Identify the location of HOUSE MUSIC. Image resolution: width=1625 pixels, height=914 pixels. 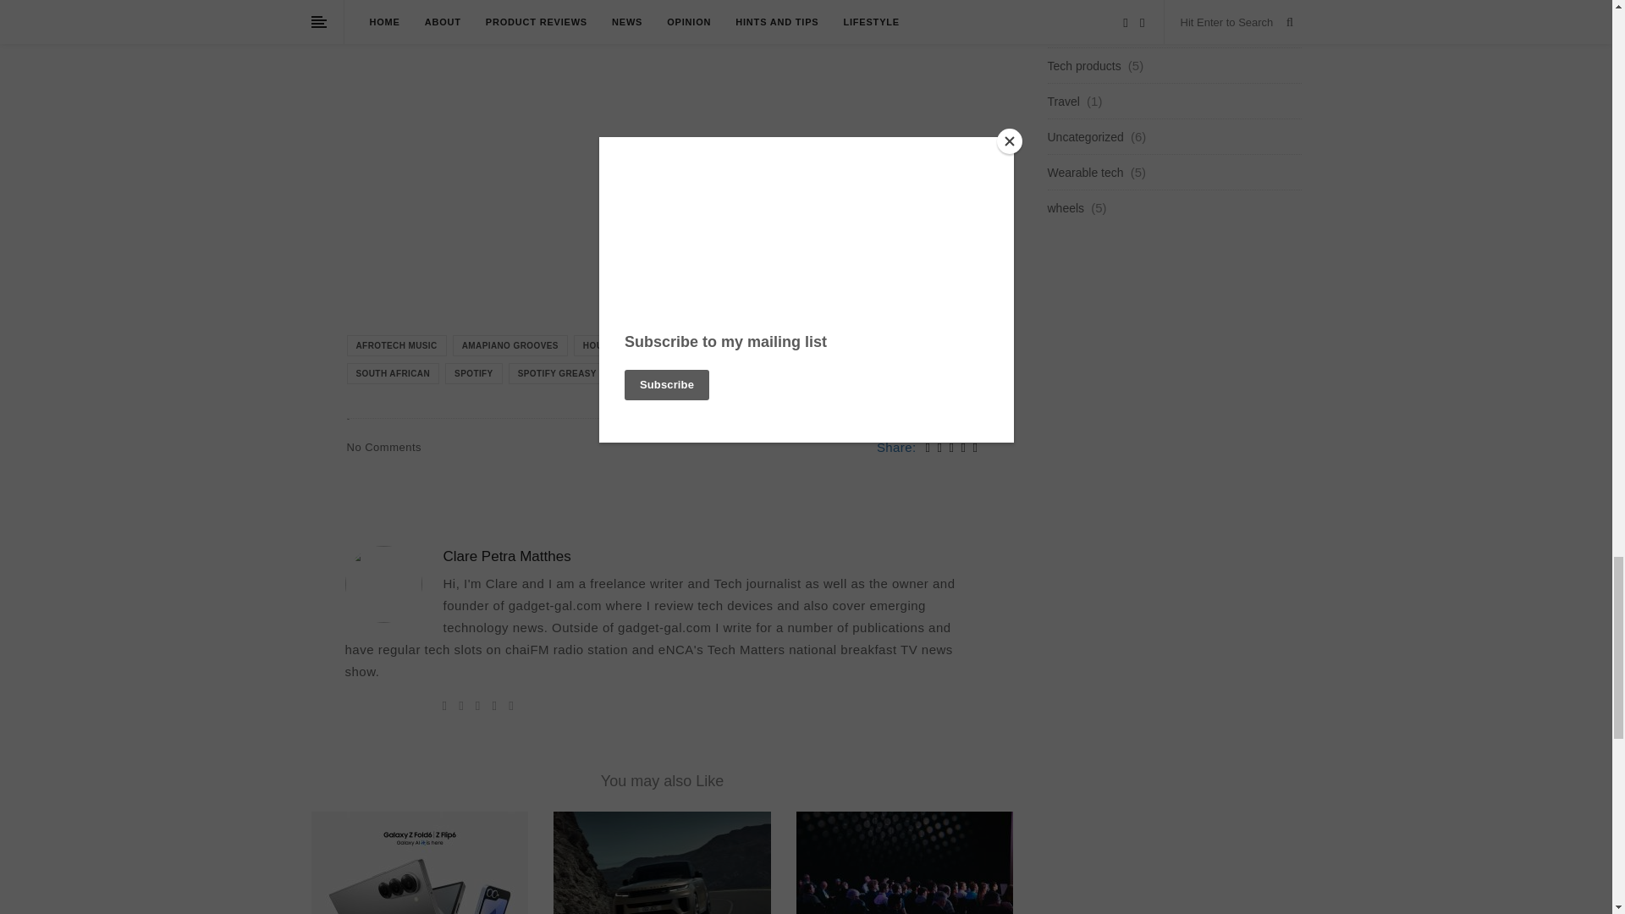
(614, 345).